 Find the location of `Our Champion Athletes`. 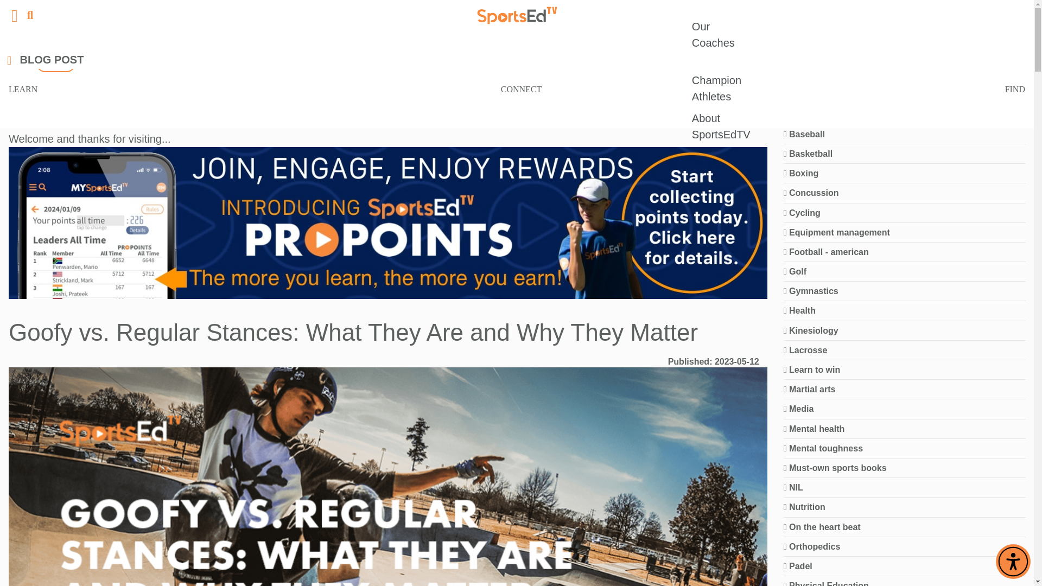

Our Champion Athletes is located at coordinates (721, 80).